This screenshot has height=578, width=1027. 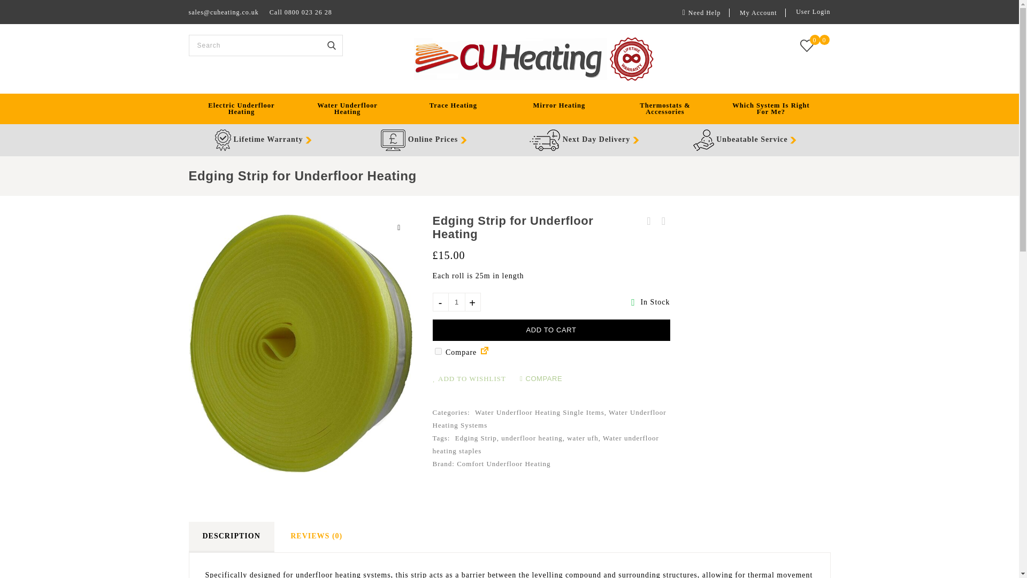 I want to click on My Account, so click(x=758, y=13).